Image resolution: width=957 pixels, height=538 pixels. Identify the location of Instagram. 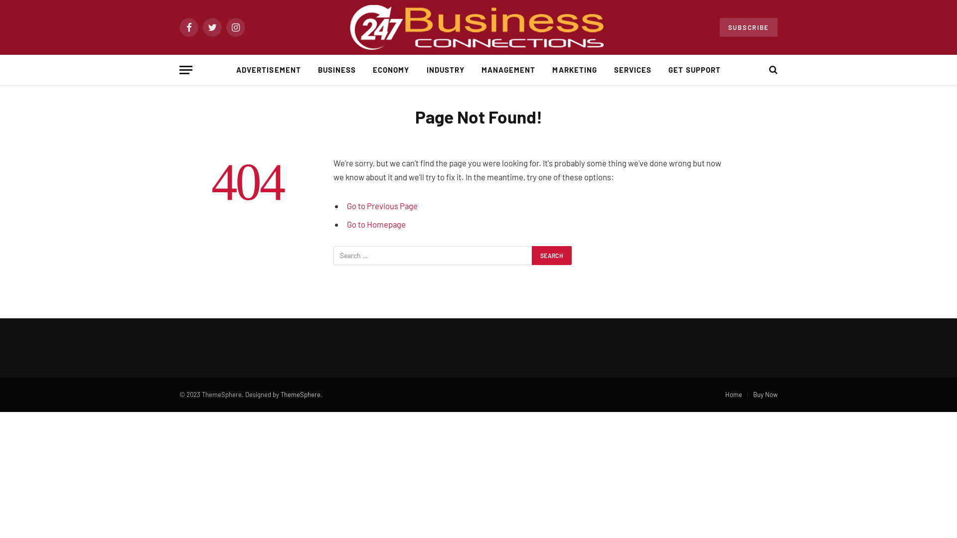
(235, 27).